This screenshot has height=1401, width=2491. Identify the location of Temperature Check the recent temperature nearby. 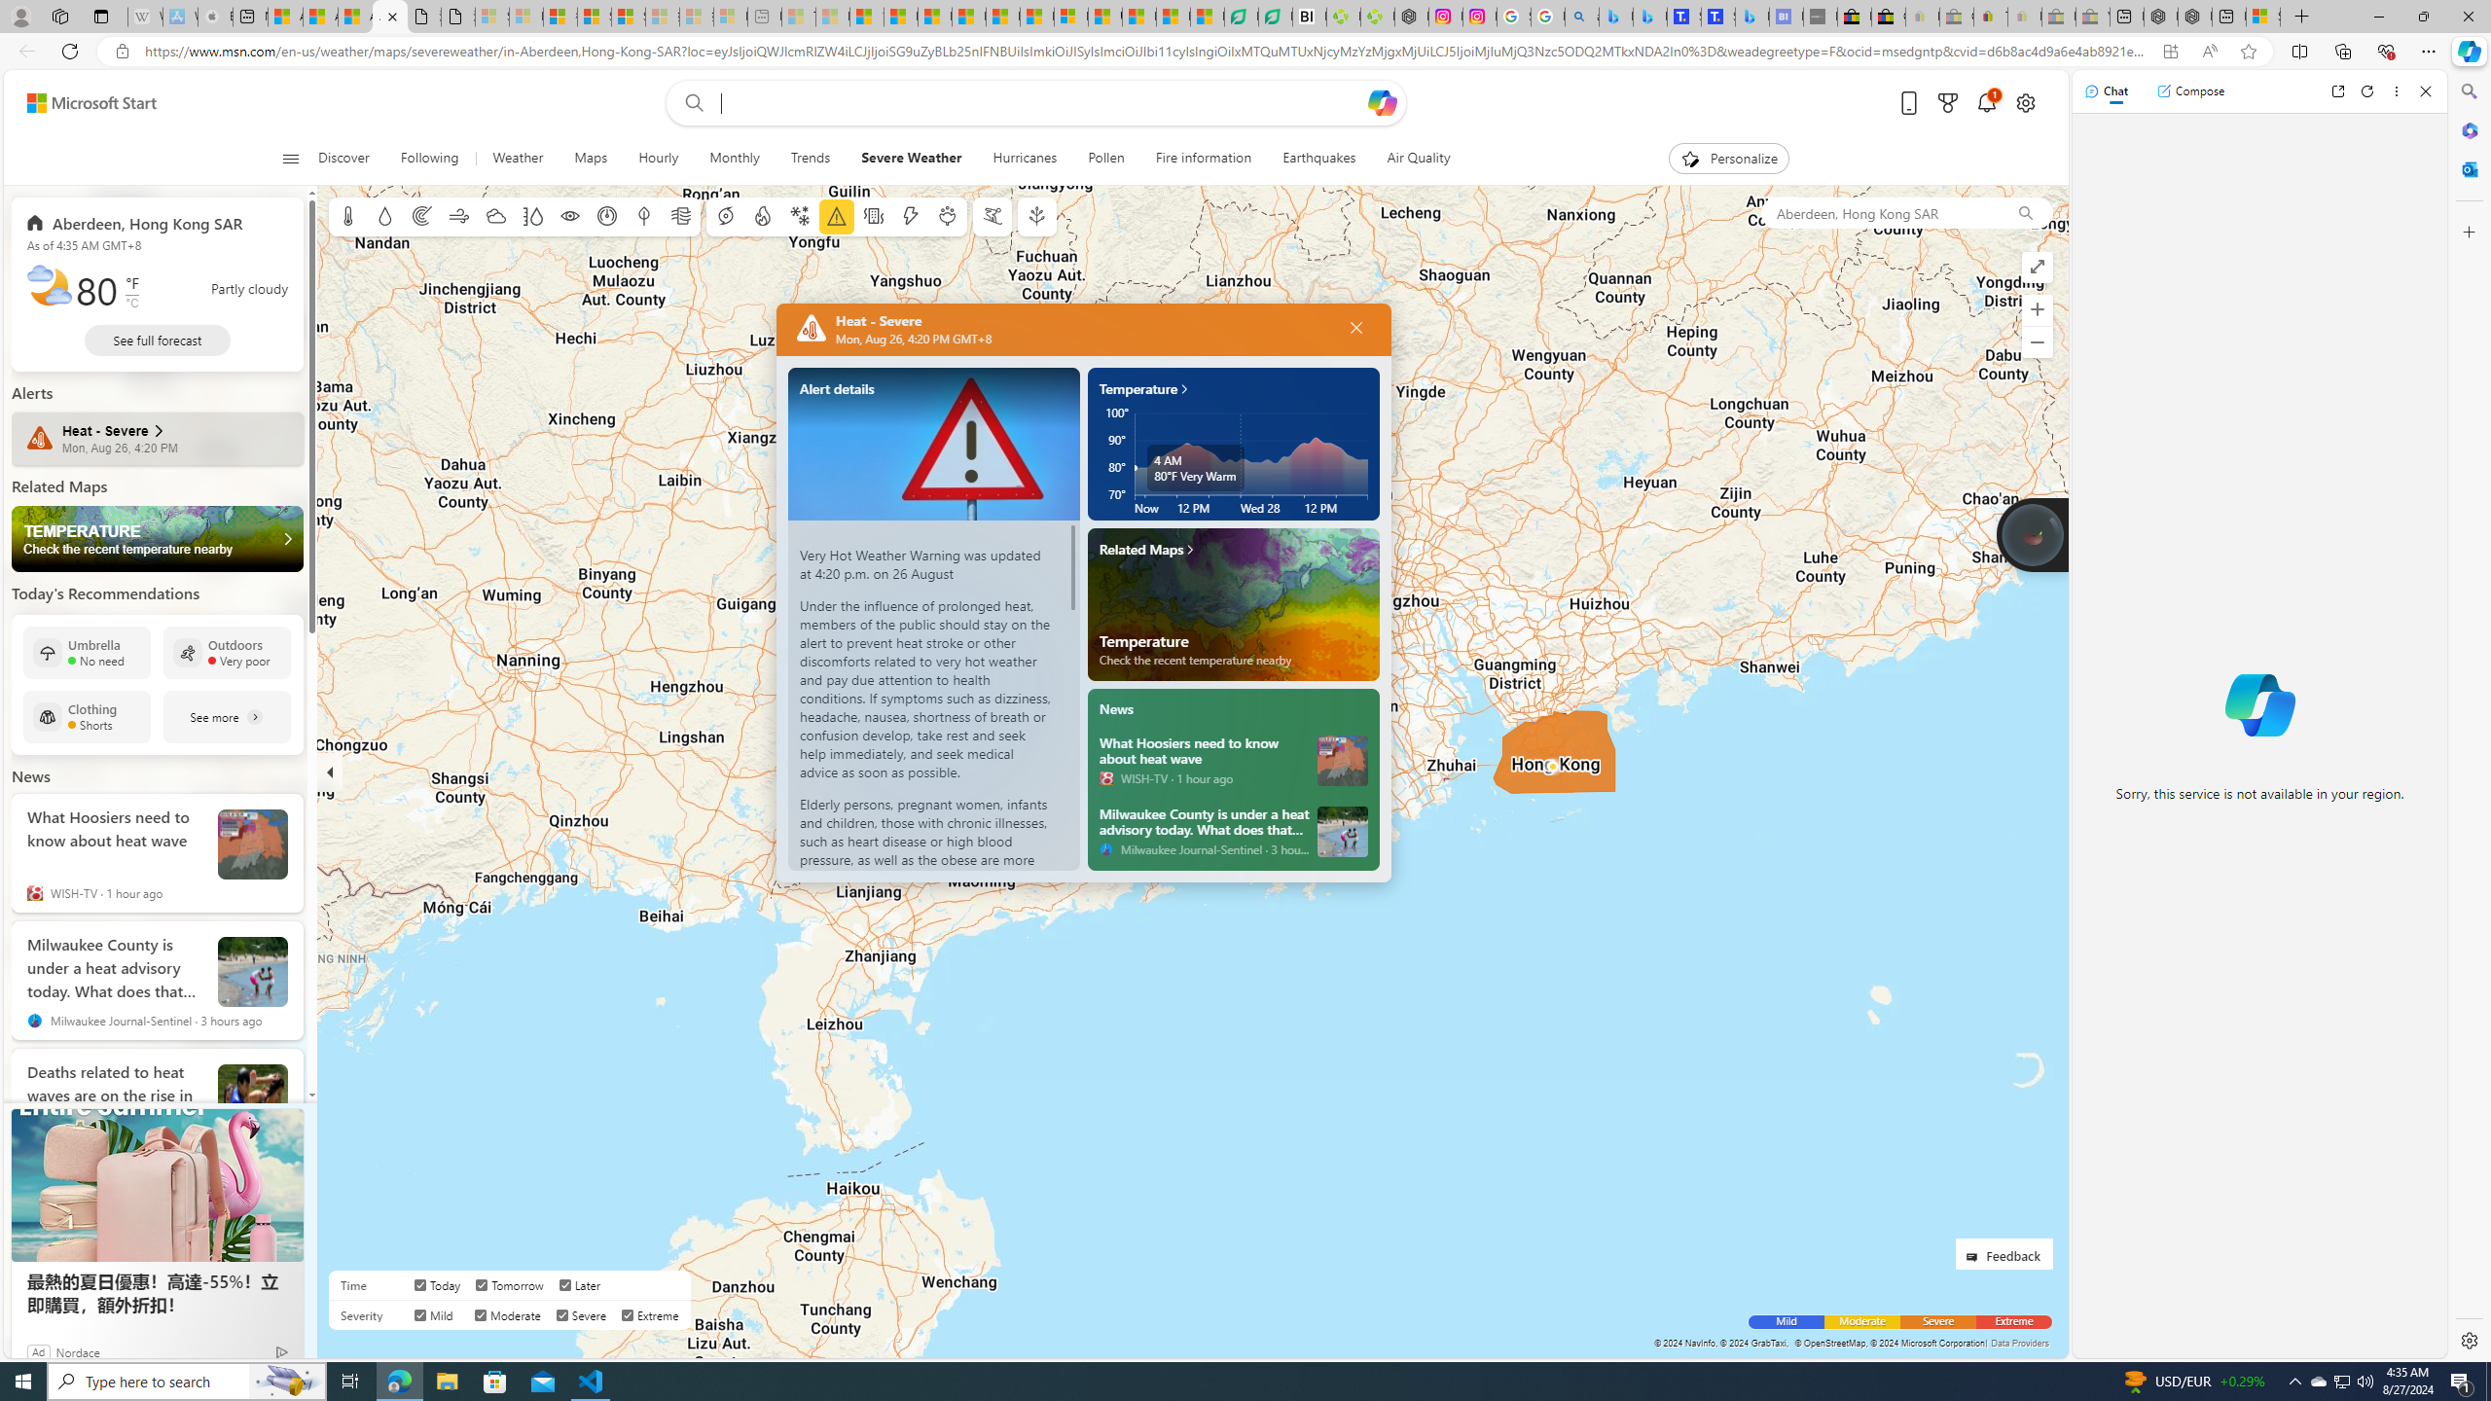
(158, 538).